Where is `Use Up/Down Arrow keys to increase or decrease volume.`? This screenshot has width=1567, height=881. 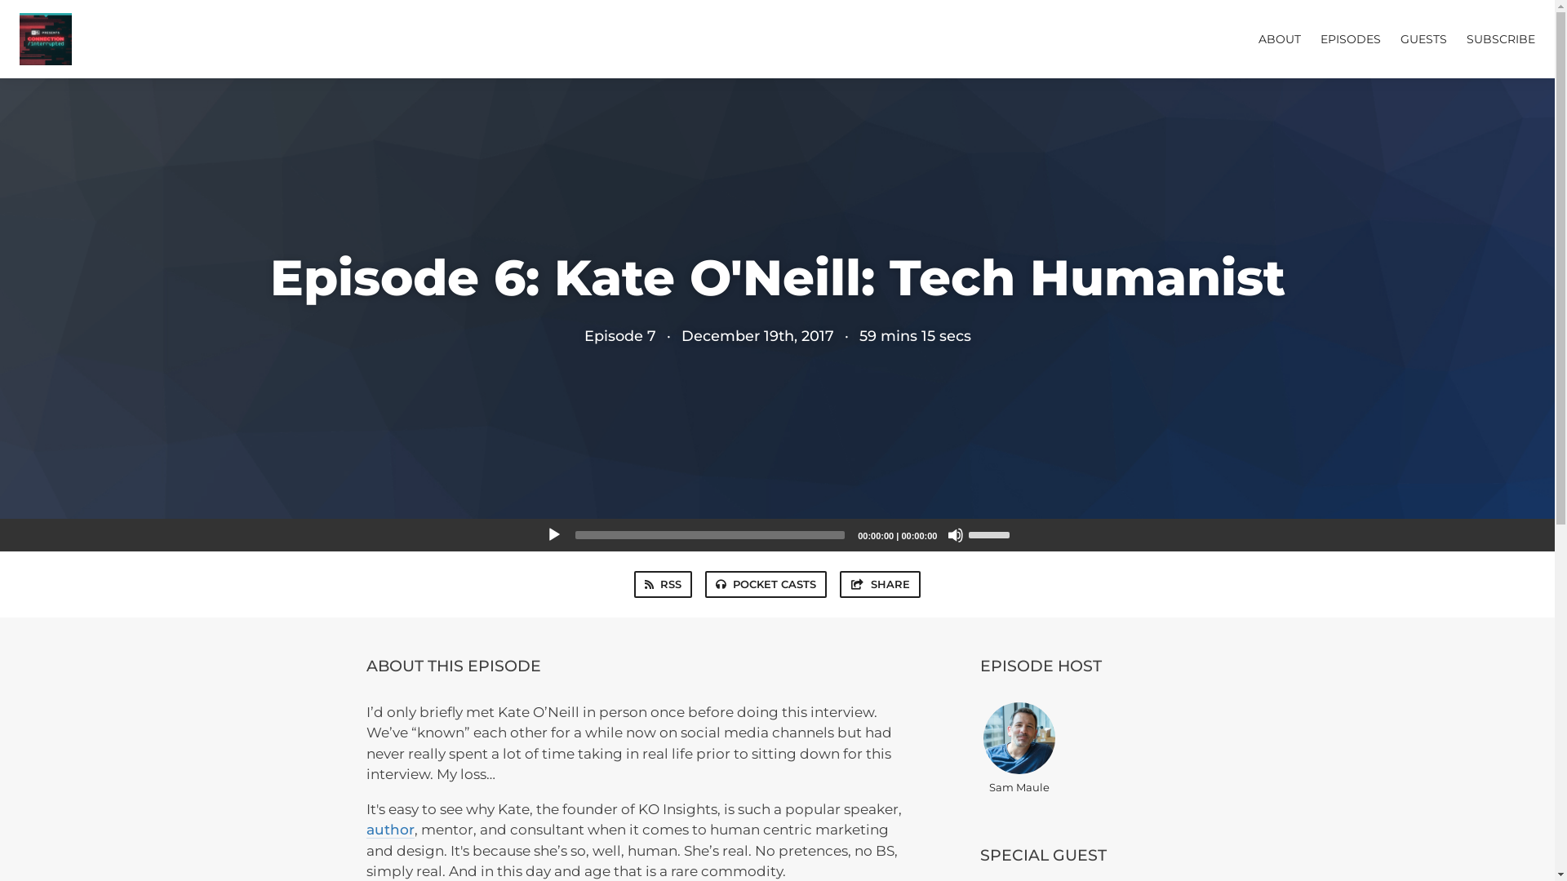 Use Up/Down Arrow keys to increase or decrease volume. is located at coordinates (991, 533).